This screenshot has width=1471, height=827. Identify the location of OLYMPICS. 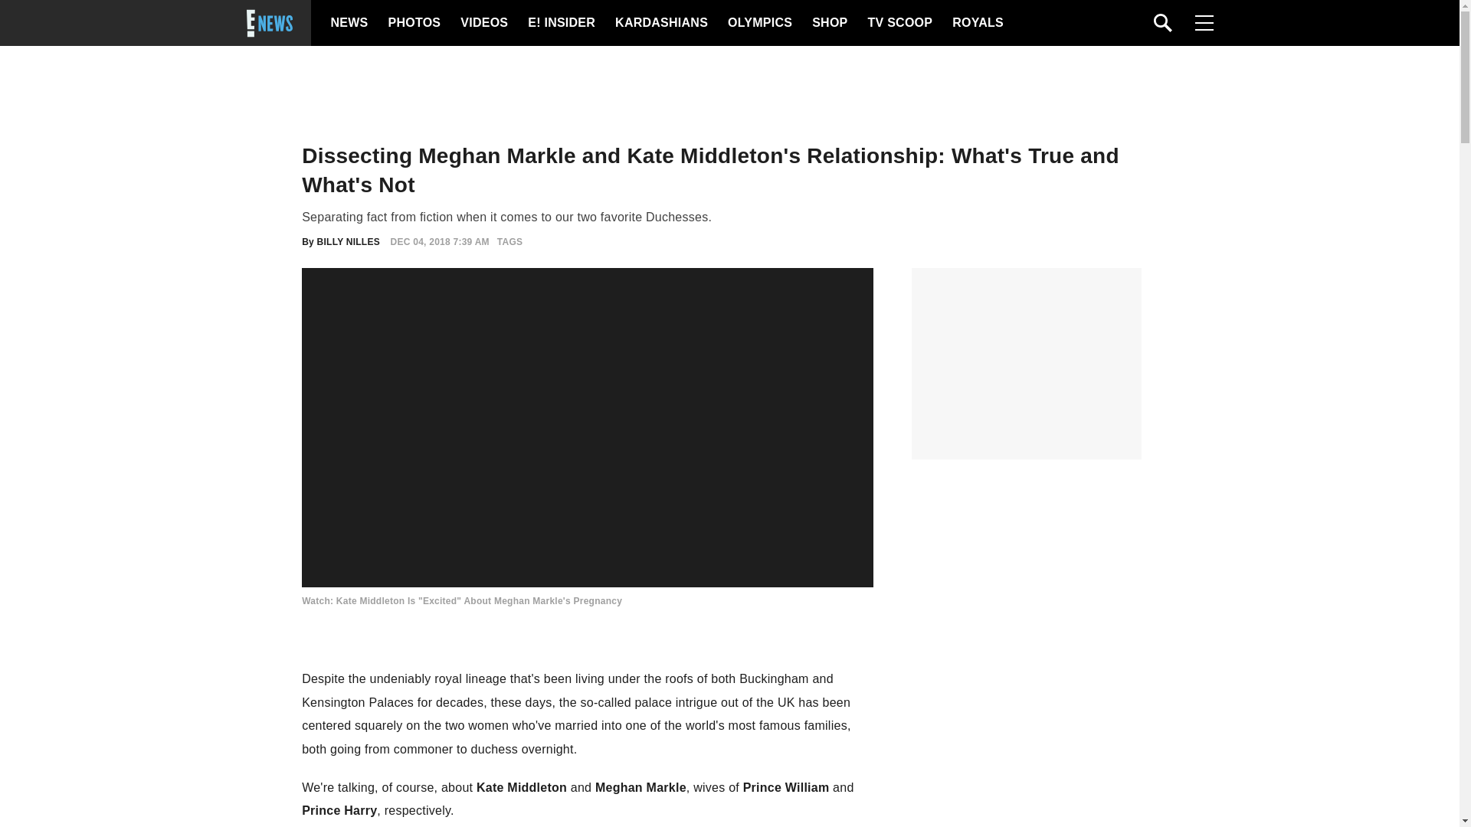
(759, 23).